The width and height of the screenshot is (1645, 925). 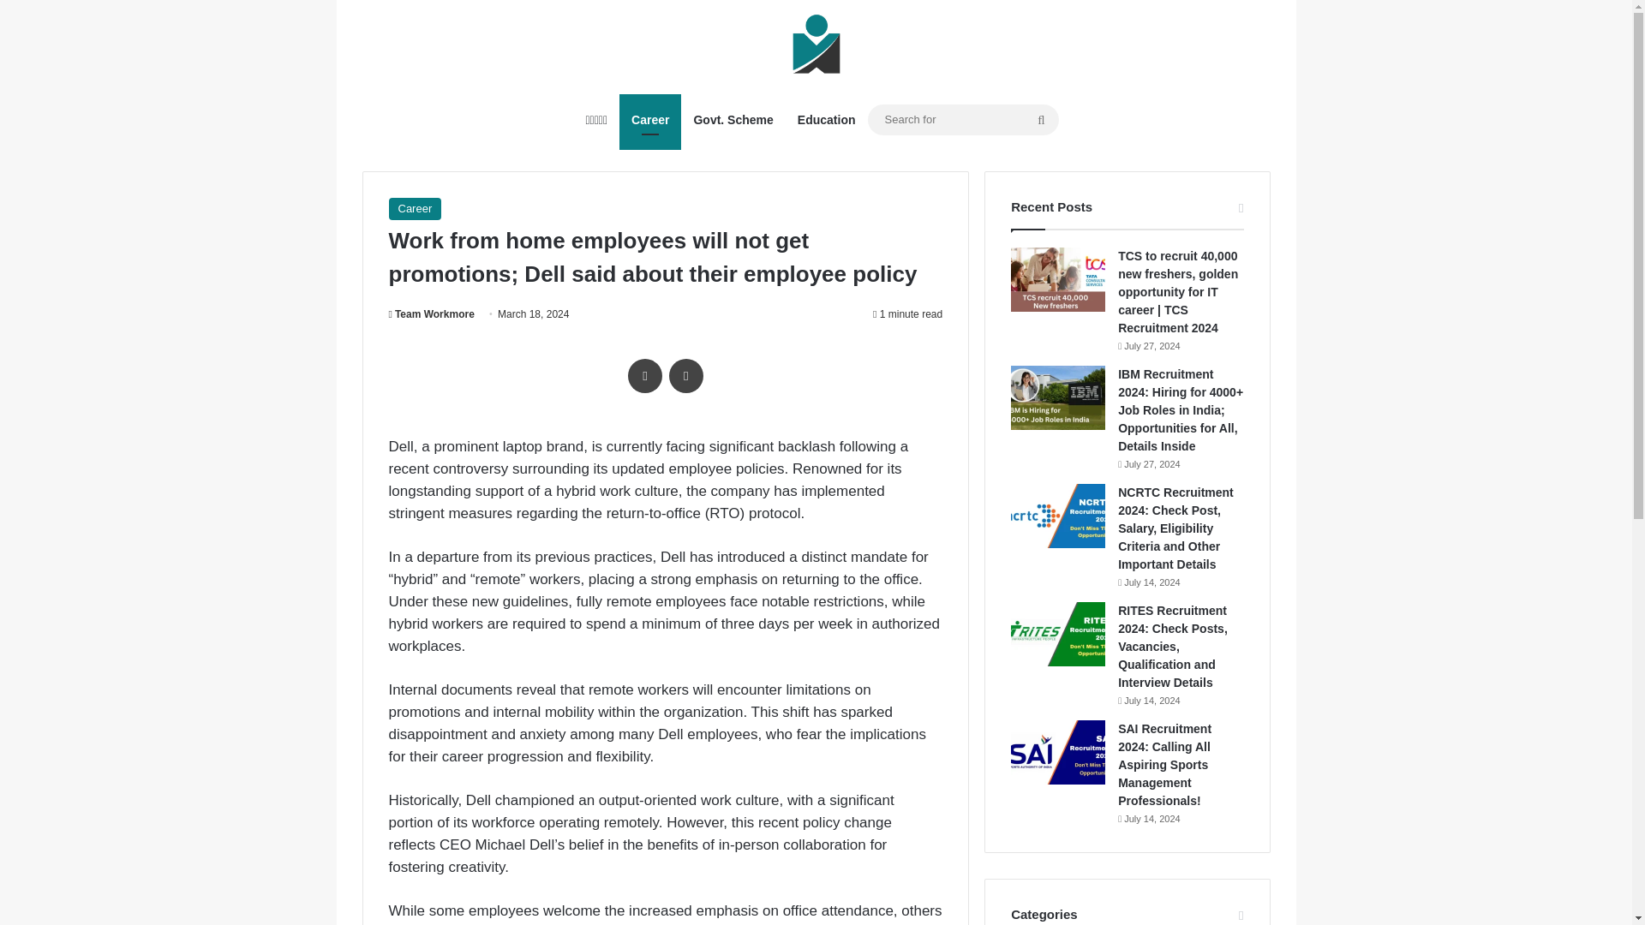 I want to click on Team Workmore, so click(x=432, y=313).